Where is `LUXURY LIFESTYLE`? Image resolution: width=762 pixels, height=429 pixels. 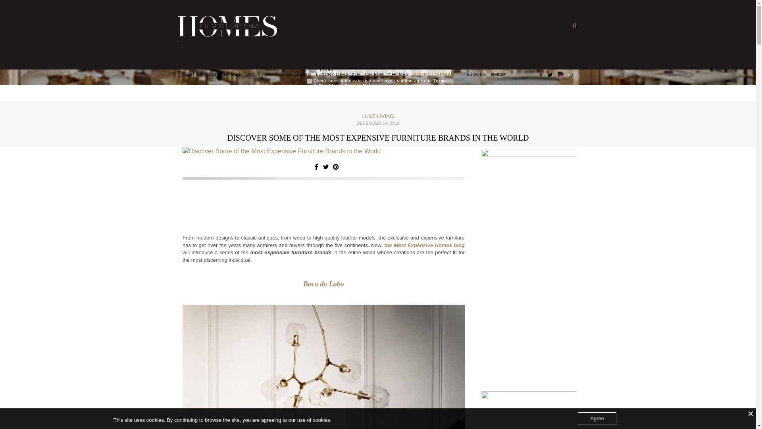
LUXURY LIFESTYLE is located at coordinates (338, 75).